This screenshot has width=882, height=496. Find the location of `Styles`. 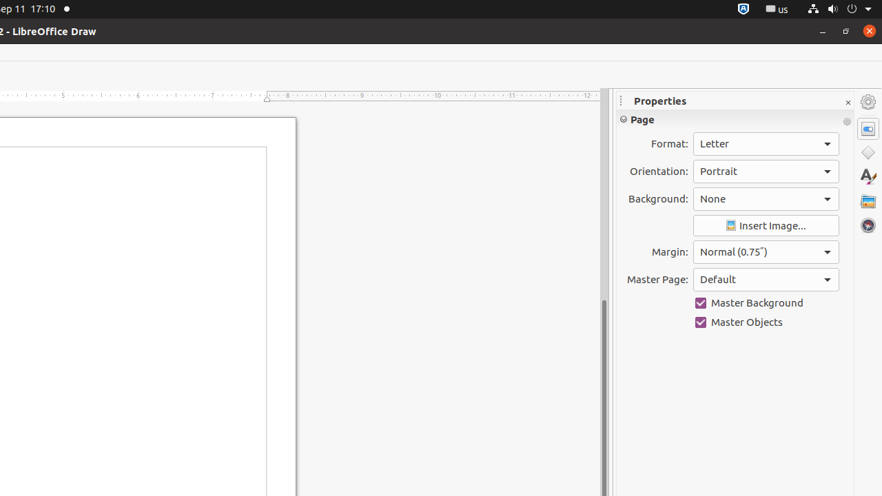

Styles is located at coordinates (868, 176).